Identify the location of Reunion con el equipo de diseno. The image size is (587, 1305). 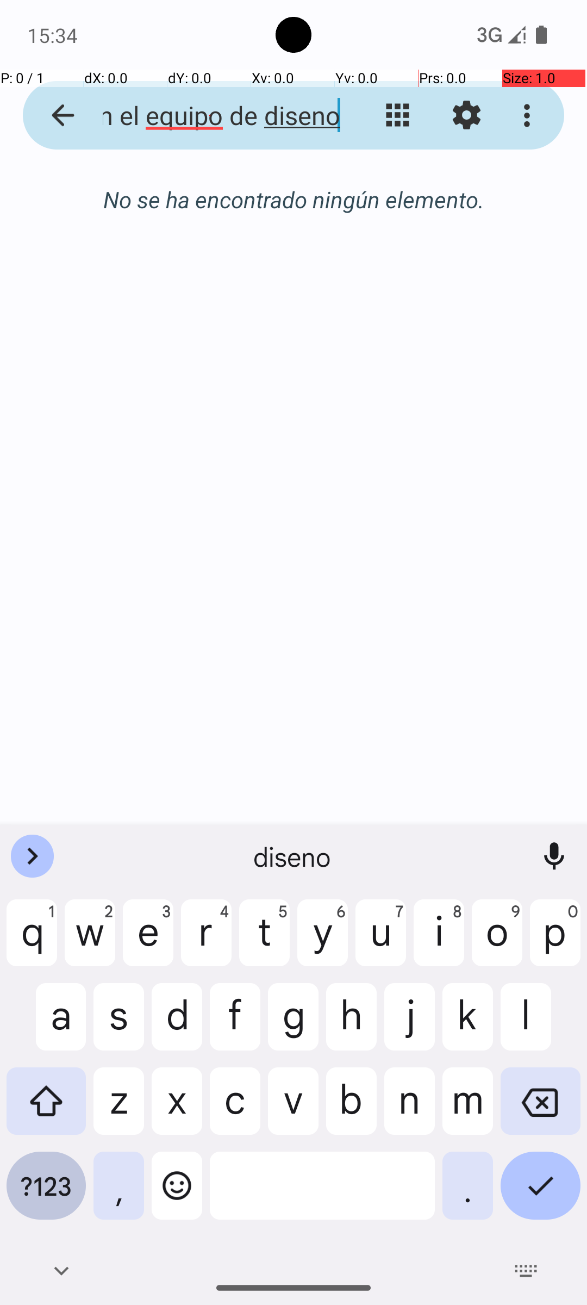
(210, 115).